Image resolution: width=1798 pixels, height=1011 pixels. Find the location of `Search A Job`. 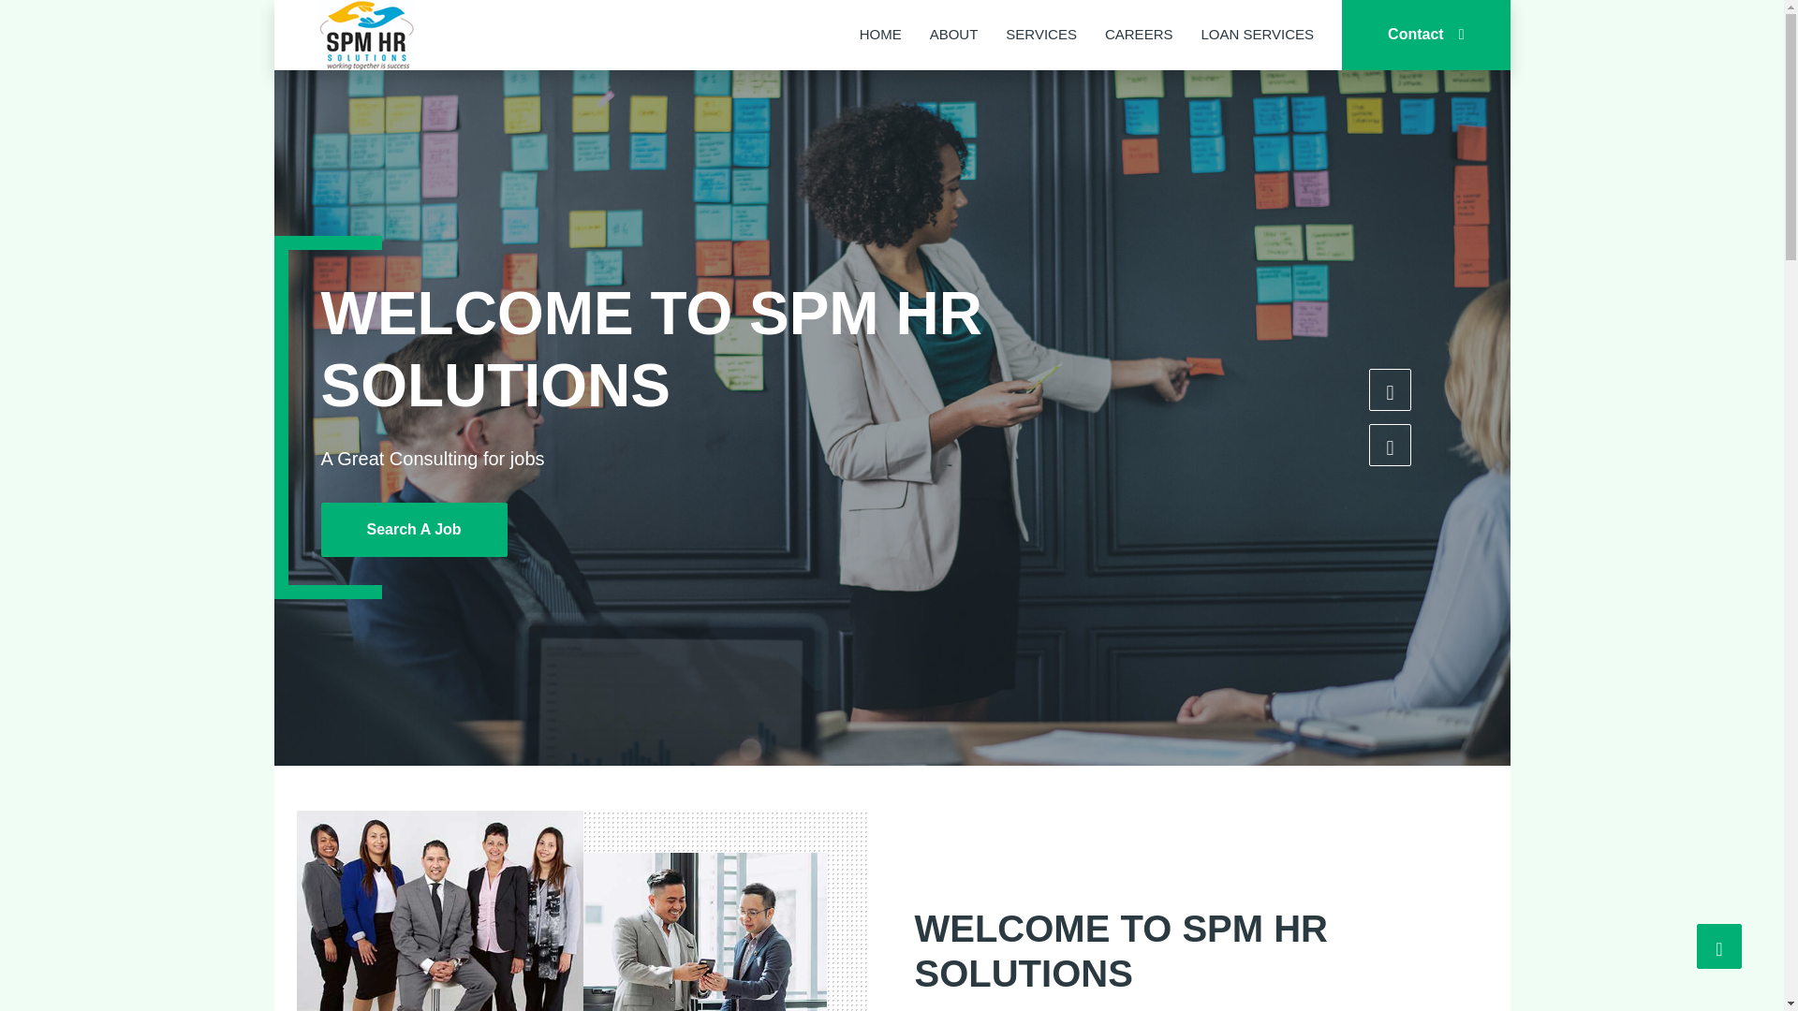

Search A Job is located at coordinates (374, 530).